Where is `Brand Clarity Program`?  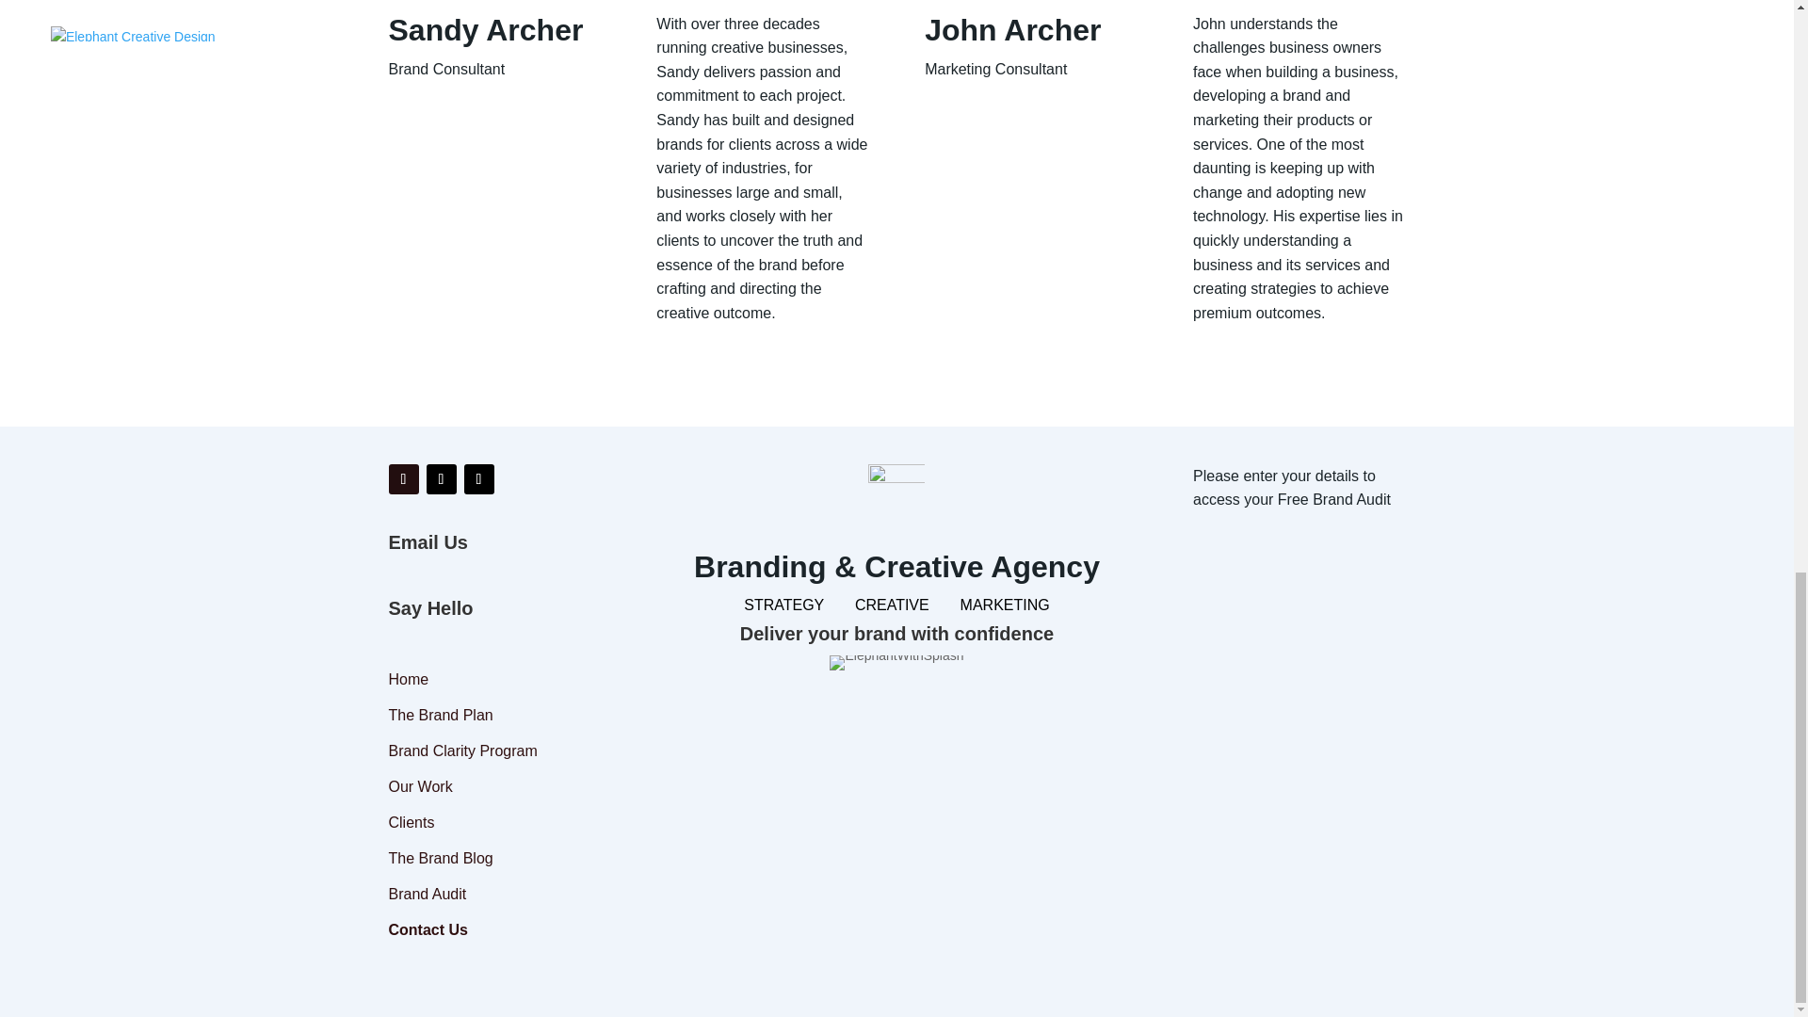 Brand Clarity Program is located at coordinates (493, 752).